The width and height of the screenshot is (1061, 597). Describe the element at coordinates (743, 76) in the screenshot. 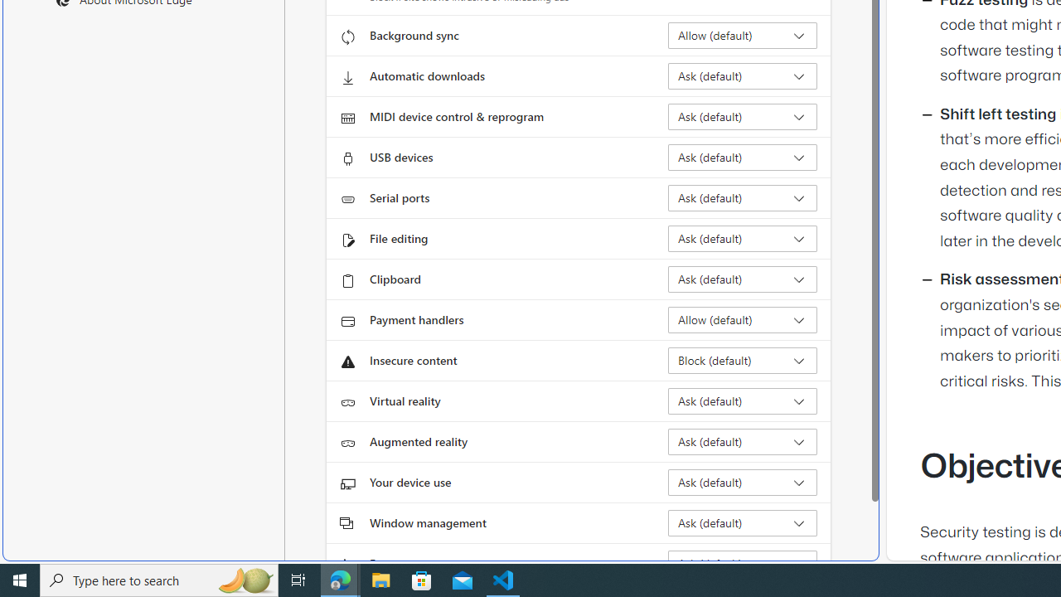

I see `Automatic downloads Ask (default)` at that location.